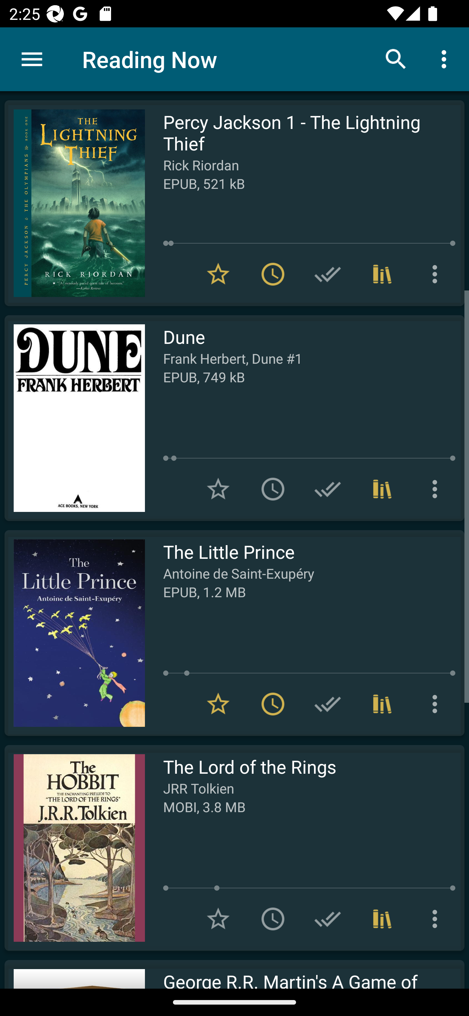 This screenshot has height=1016, width=469. I want to click on Collections (1), so click(382, 274).